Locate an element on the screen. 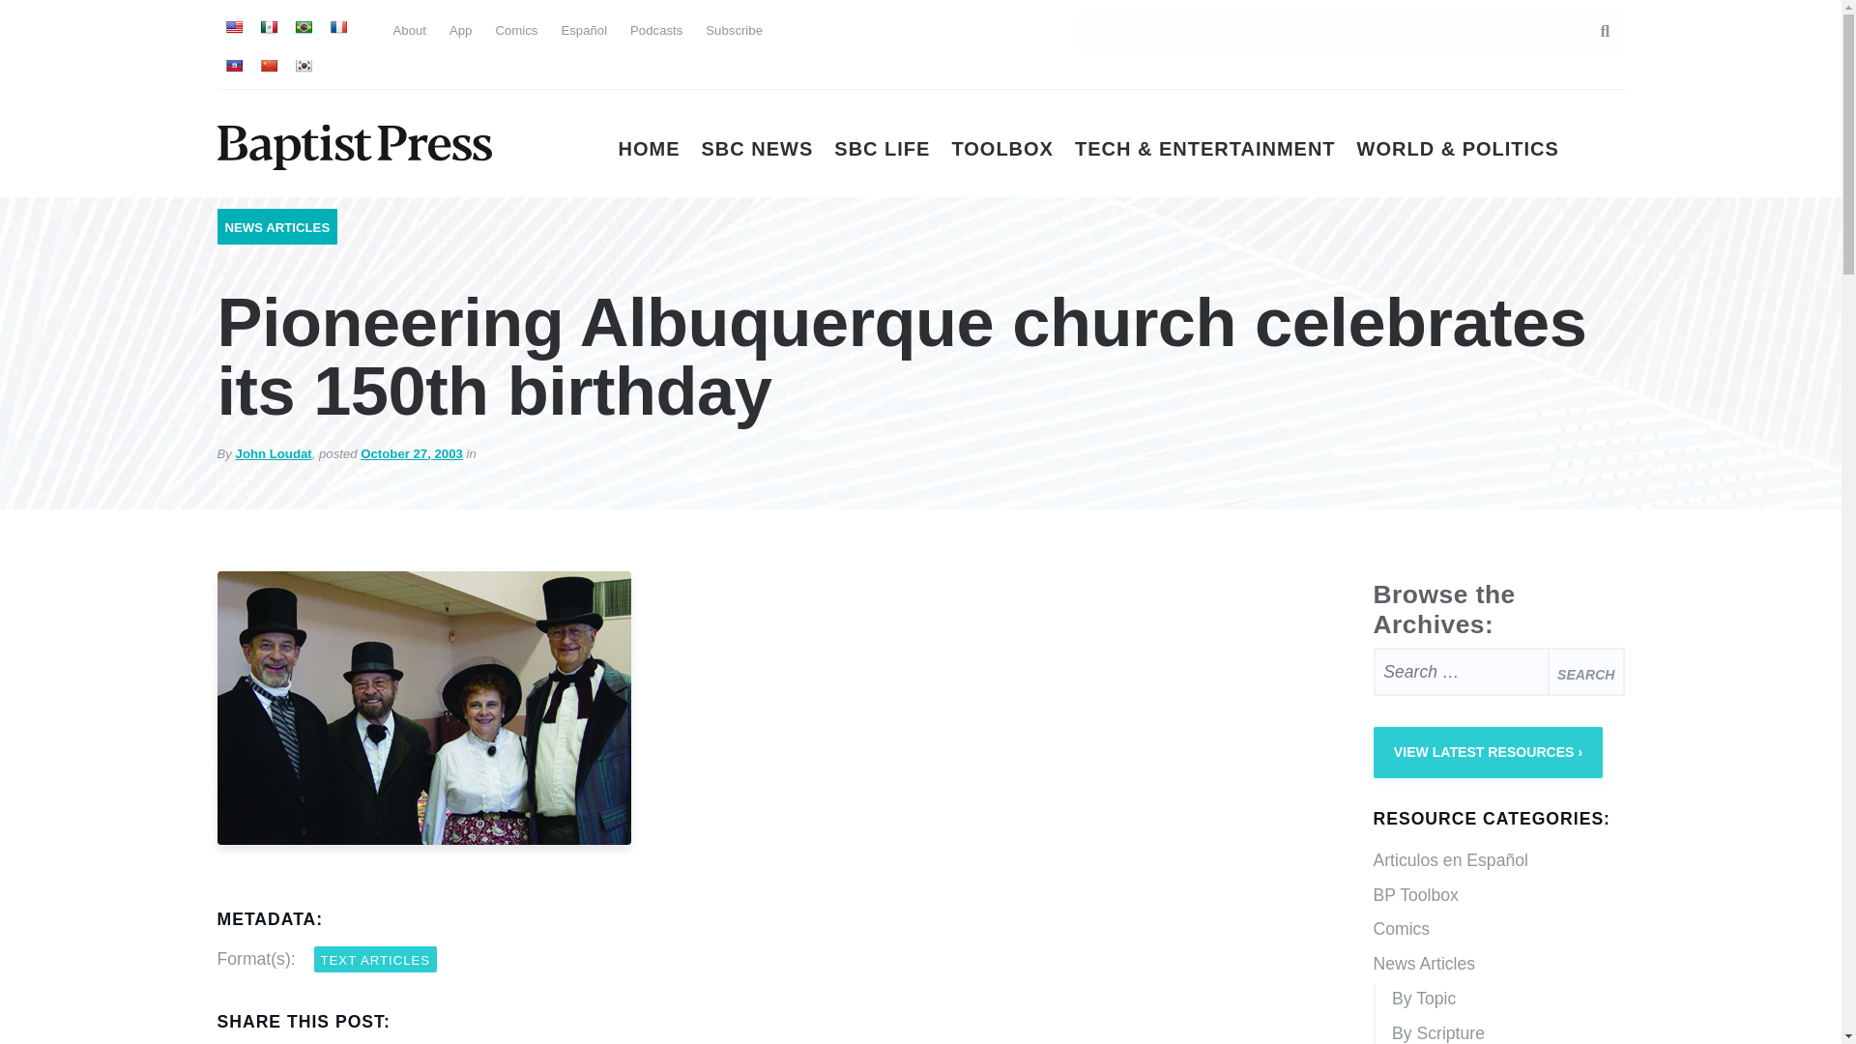 This screenshot has width=1856, height=1044. John Loudat is located at coordinates (273, 454).